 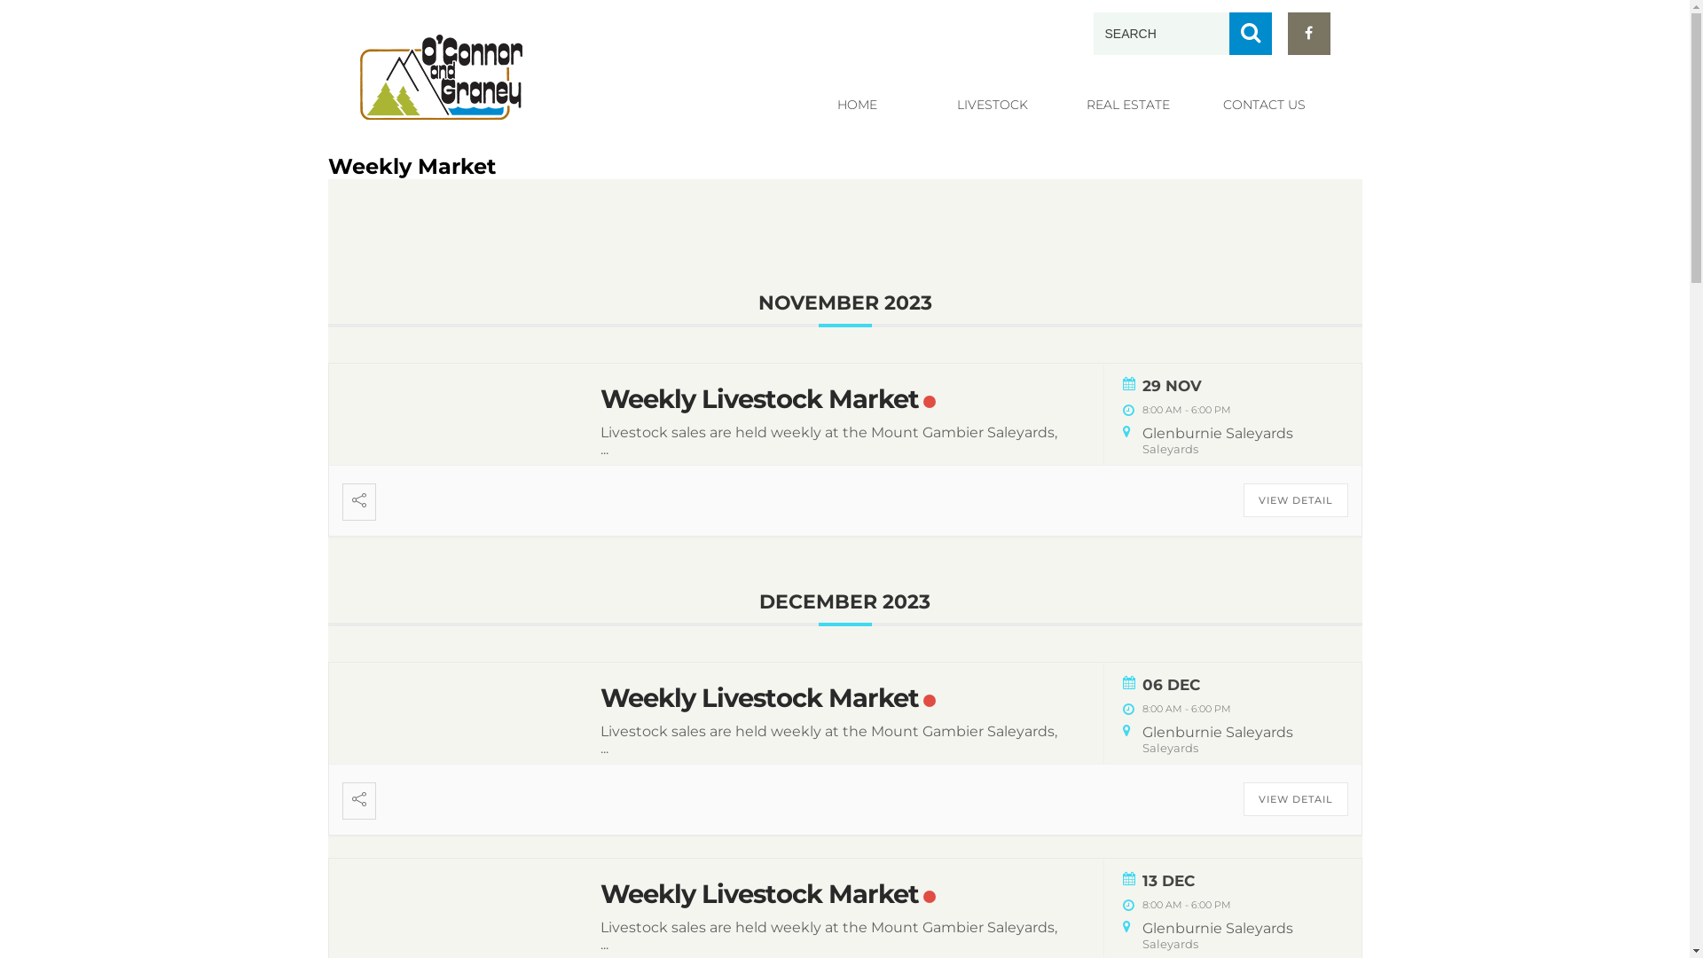 I want to click on Weekly Livestock Market, so click(x=759, y=894).